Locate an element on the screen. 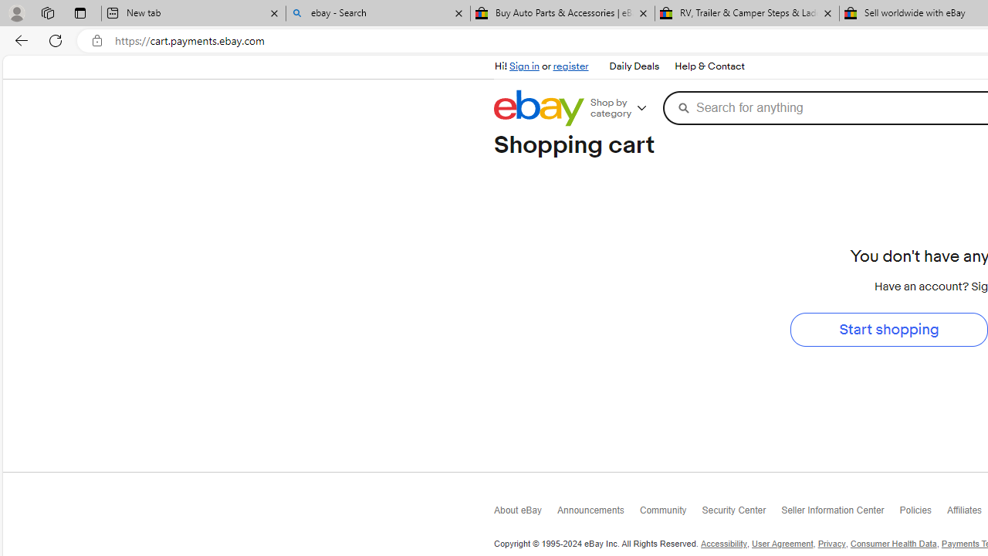 The height and width of the screenshot is (556, 988). Sign in is located at coordinates (524, 66).